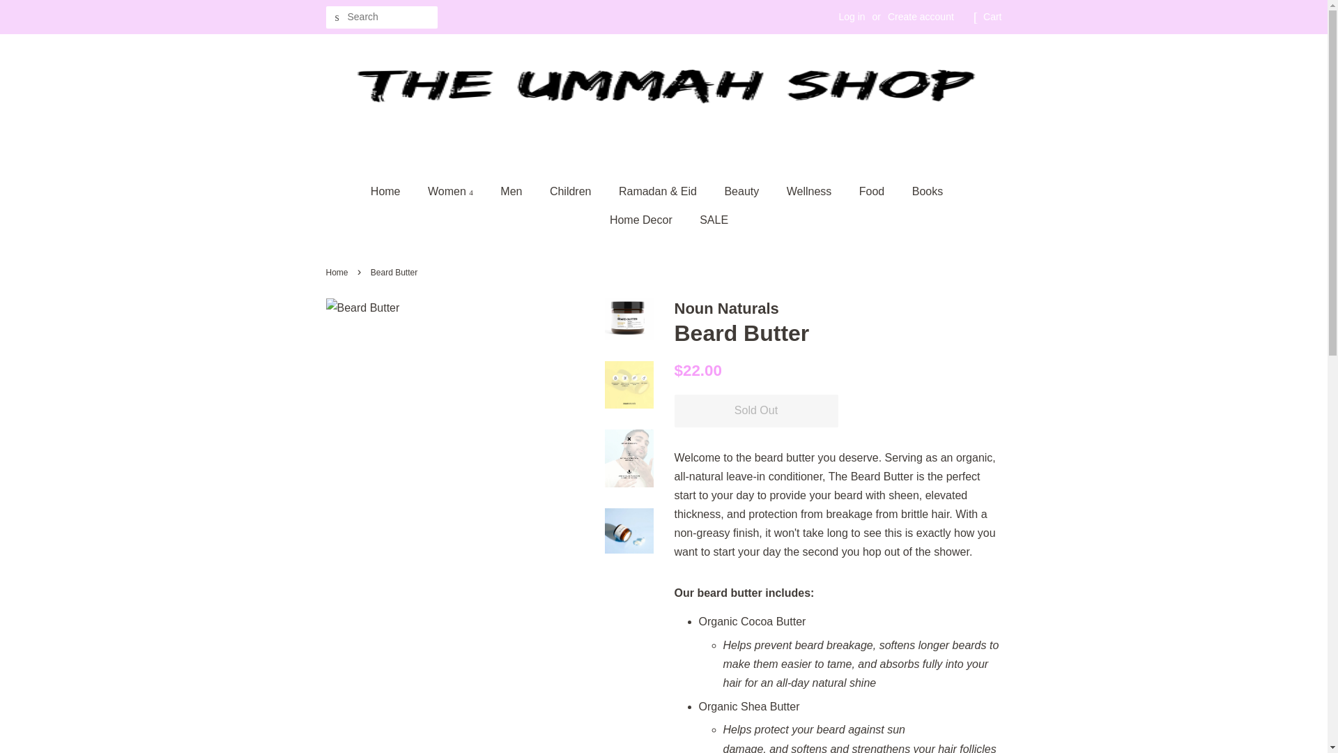  What do you see at coordinates (339, 273) in the screenshot?
I see `Back to the frontpage` at bounding box center [339, 273].